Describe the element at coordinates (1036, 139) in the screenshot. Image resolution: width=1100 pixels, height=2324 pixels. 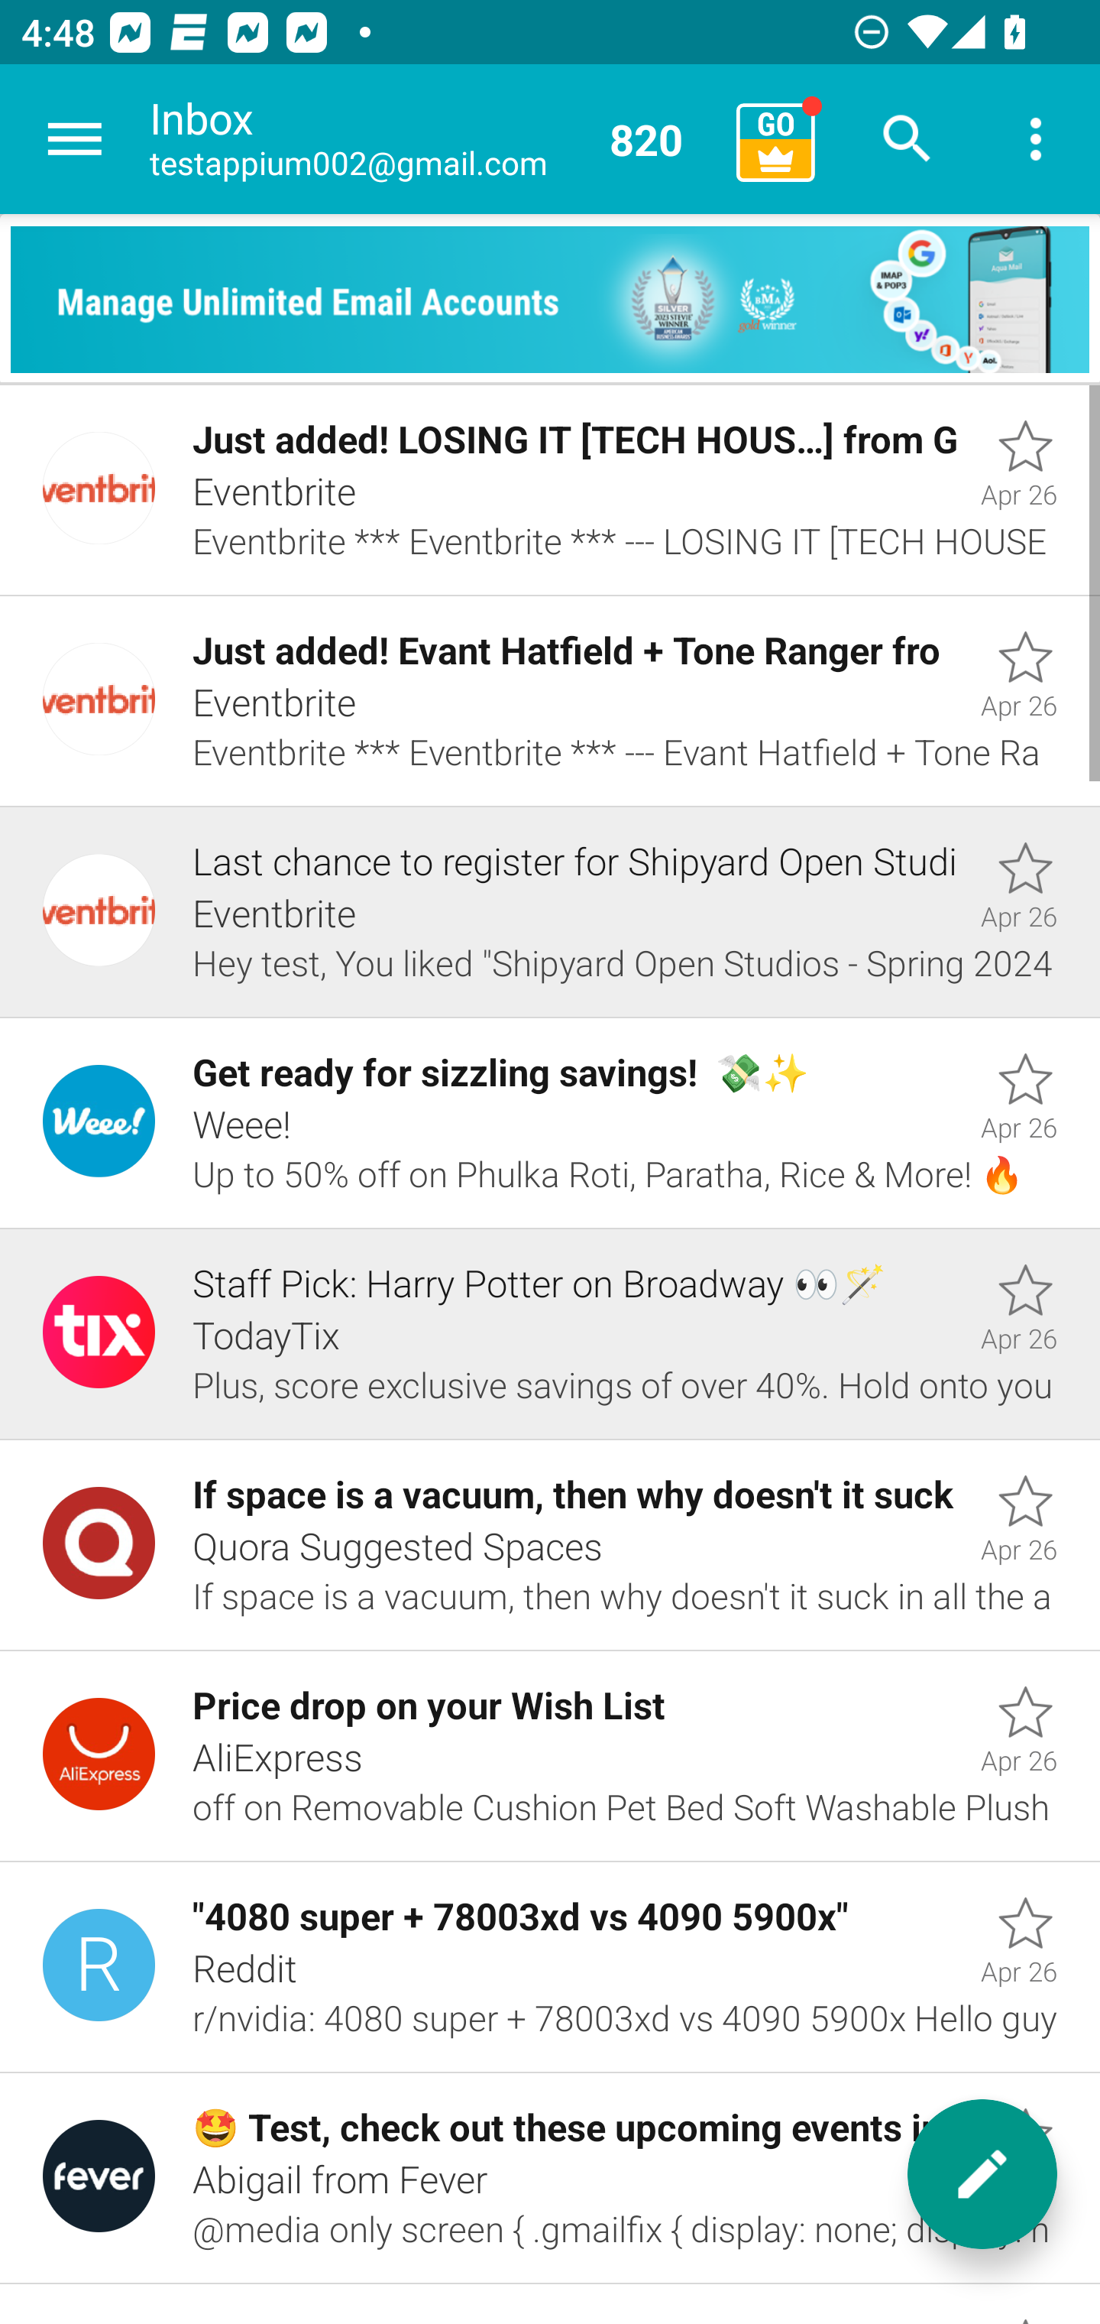
I see `More options` at that location.